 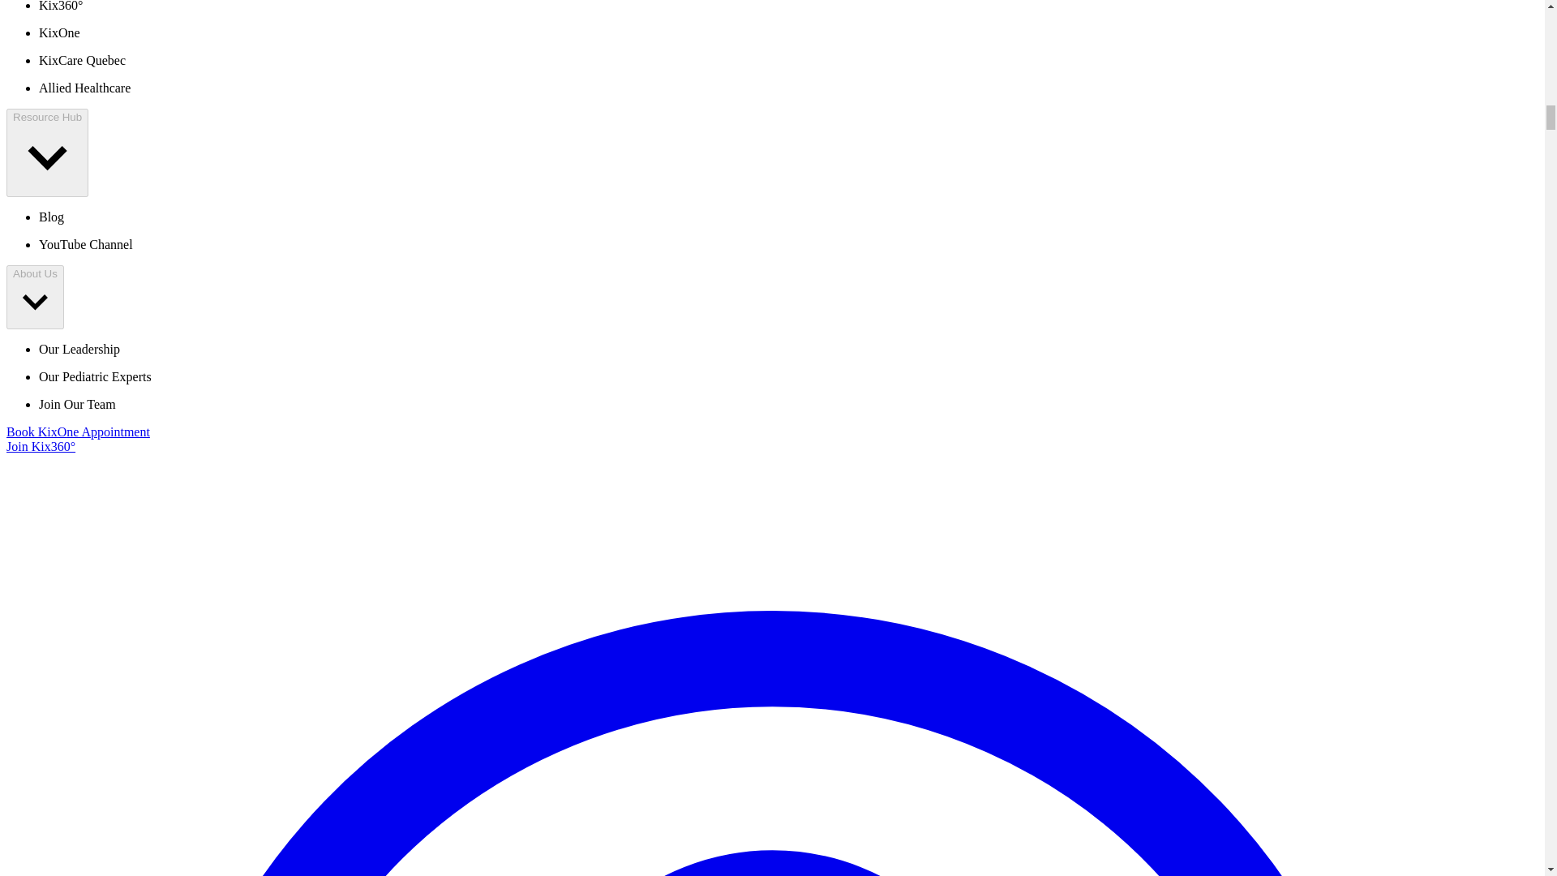 What do you see at coordinates (47, 152) in the screenshot?
I see `Resource Hub` at bounding box center [47, 152].